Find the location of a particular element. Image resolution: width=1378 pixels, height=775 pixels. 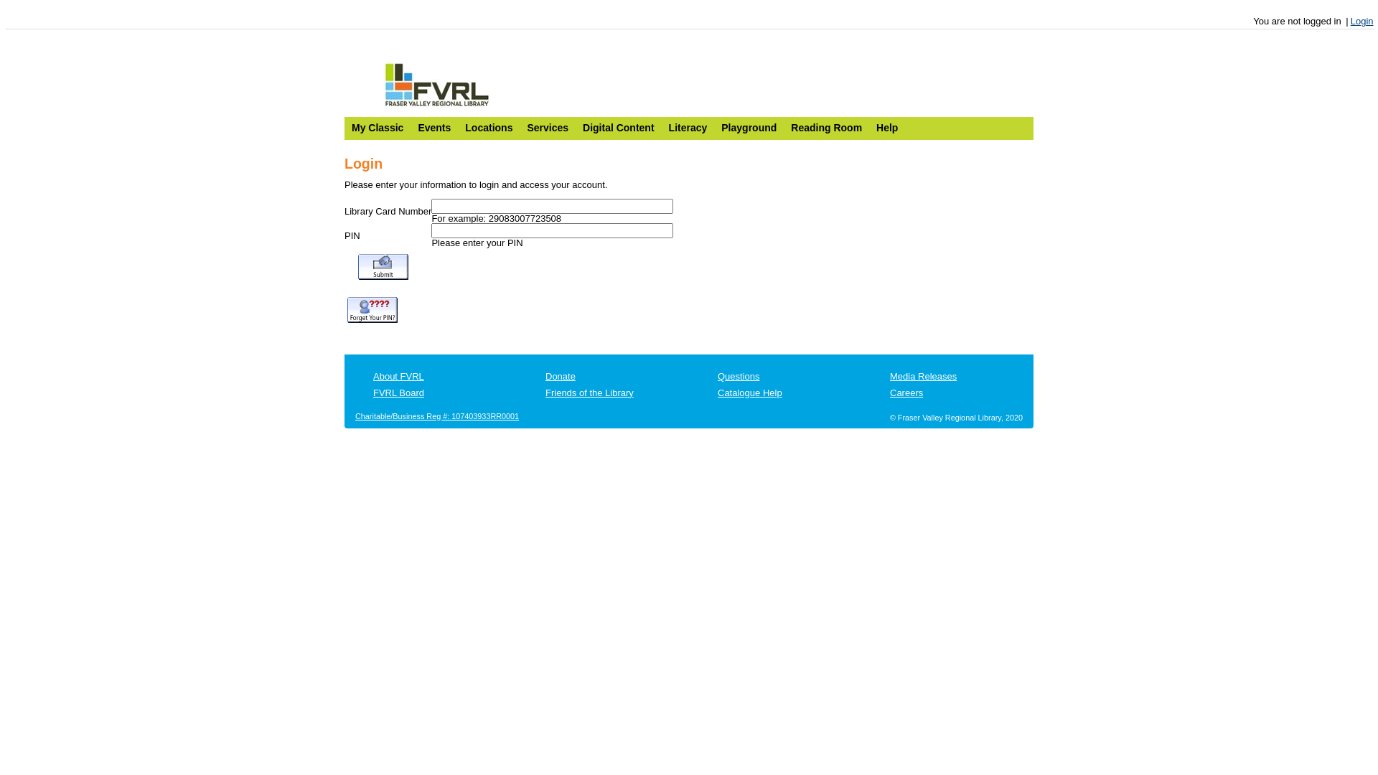

About FVRL is located at coordinates (399, 376).